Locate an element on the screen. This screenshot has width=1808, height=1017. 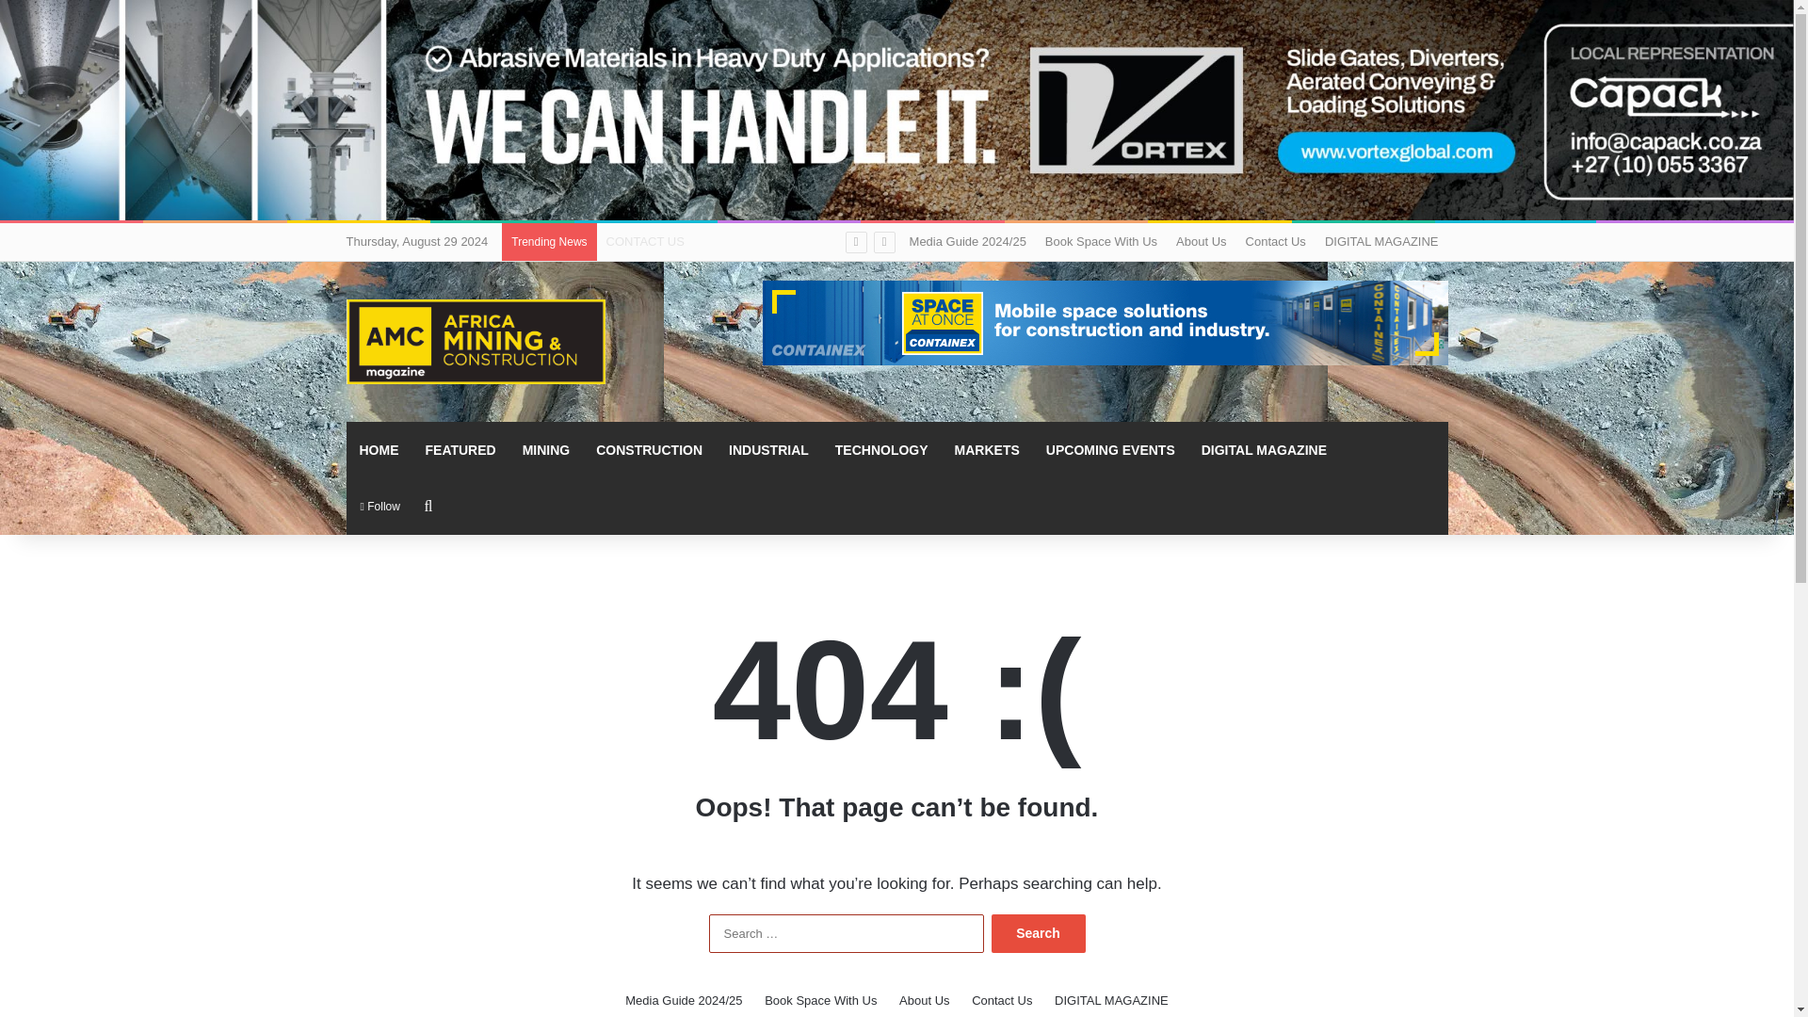
Search is located at coordinates (1038, 932).